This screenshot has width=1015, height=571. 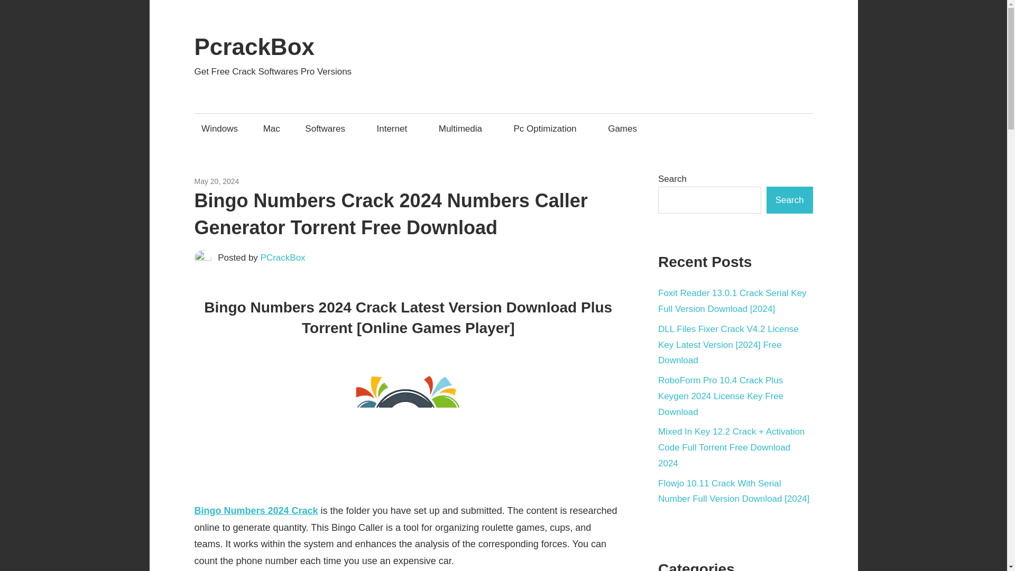 I want to click on PCrackBox, so click(x=283, y=257).